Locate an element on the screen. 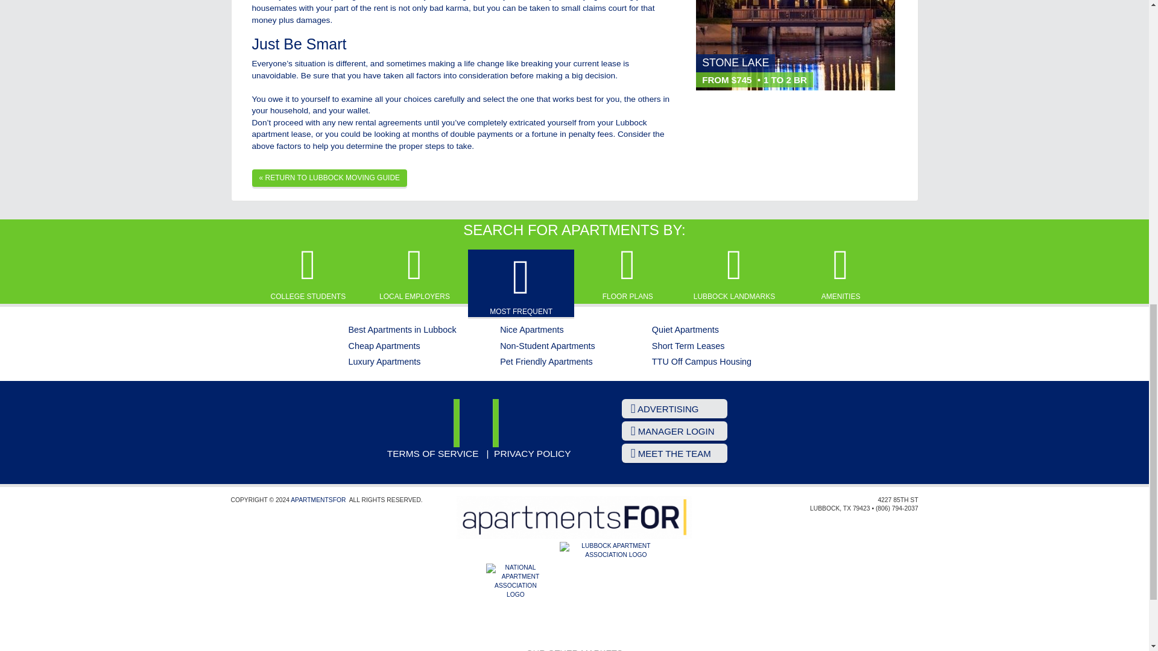  Quiet Apartments is located at coordinates (685, 329).